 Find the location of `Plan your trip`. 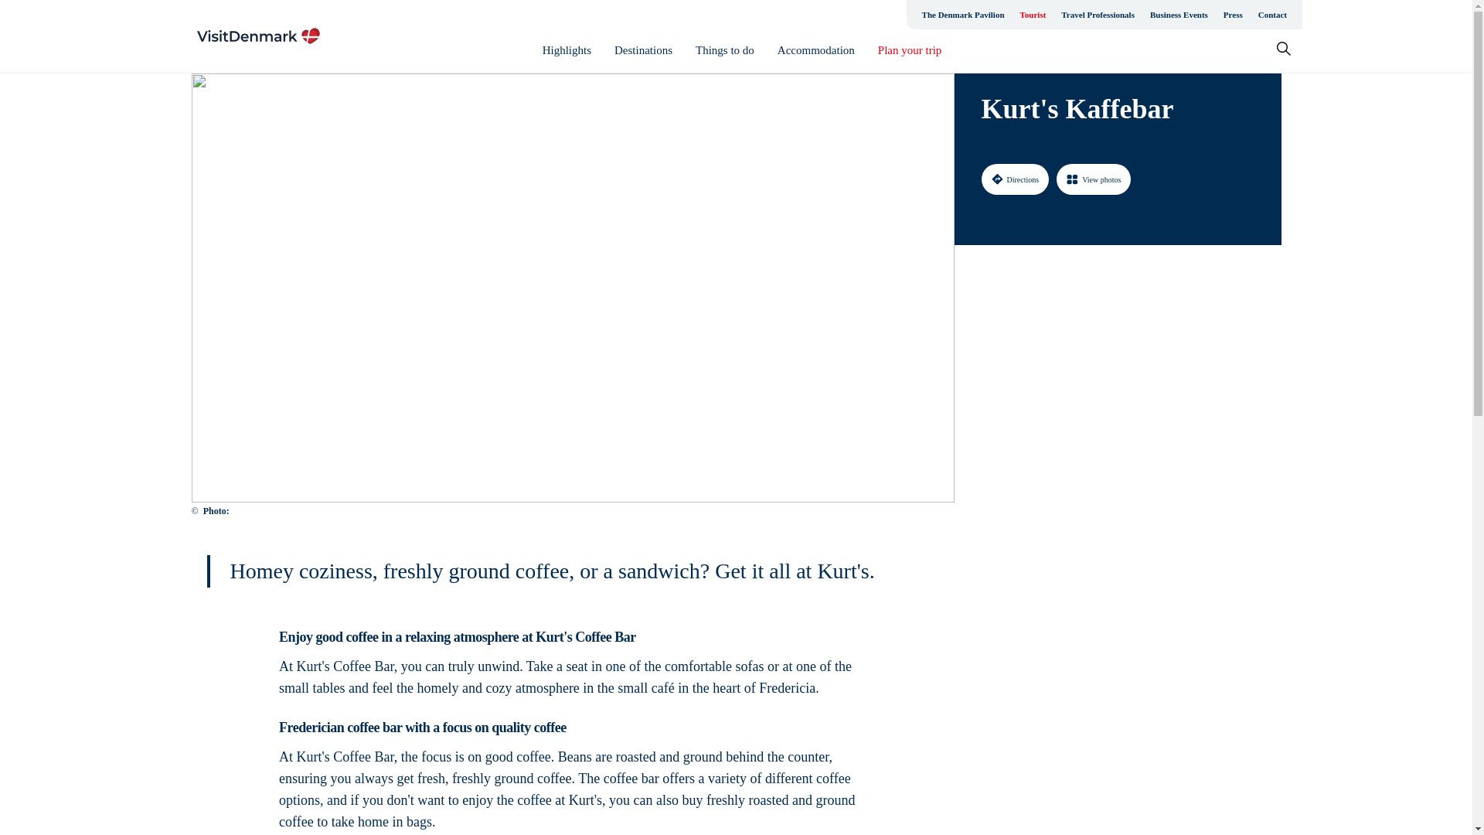

Plan your trip is located at coordinates (910, 50).